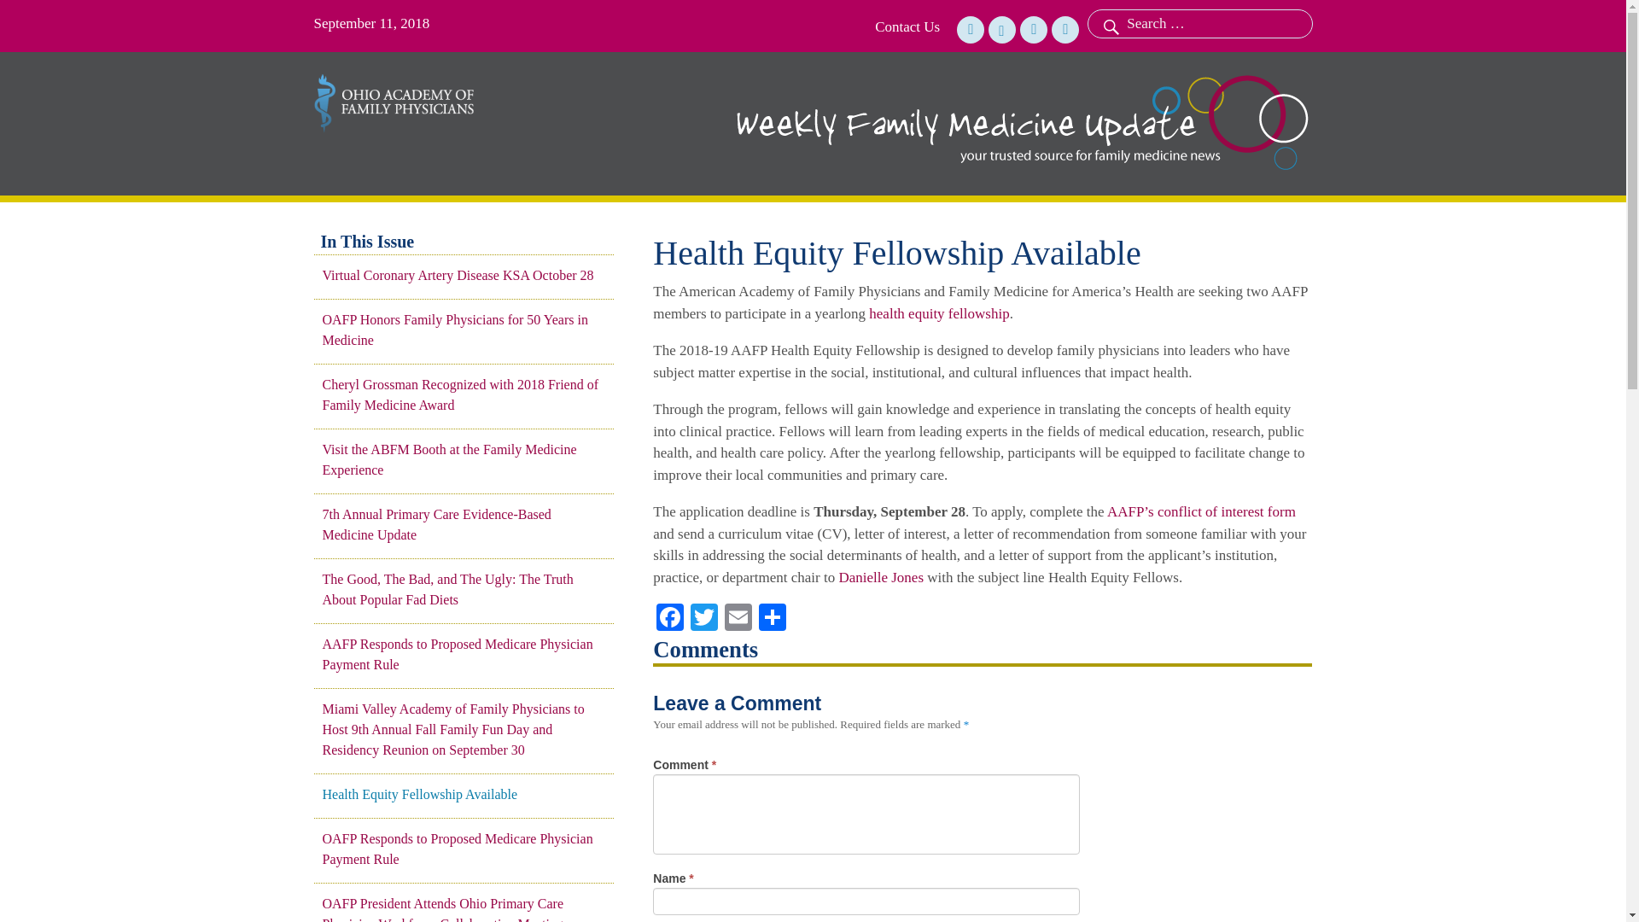 This screenshot has height=922, width=1639. Describe the element at coordinates (703, 620) in the screenshot. I see `Twitter` at that location.